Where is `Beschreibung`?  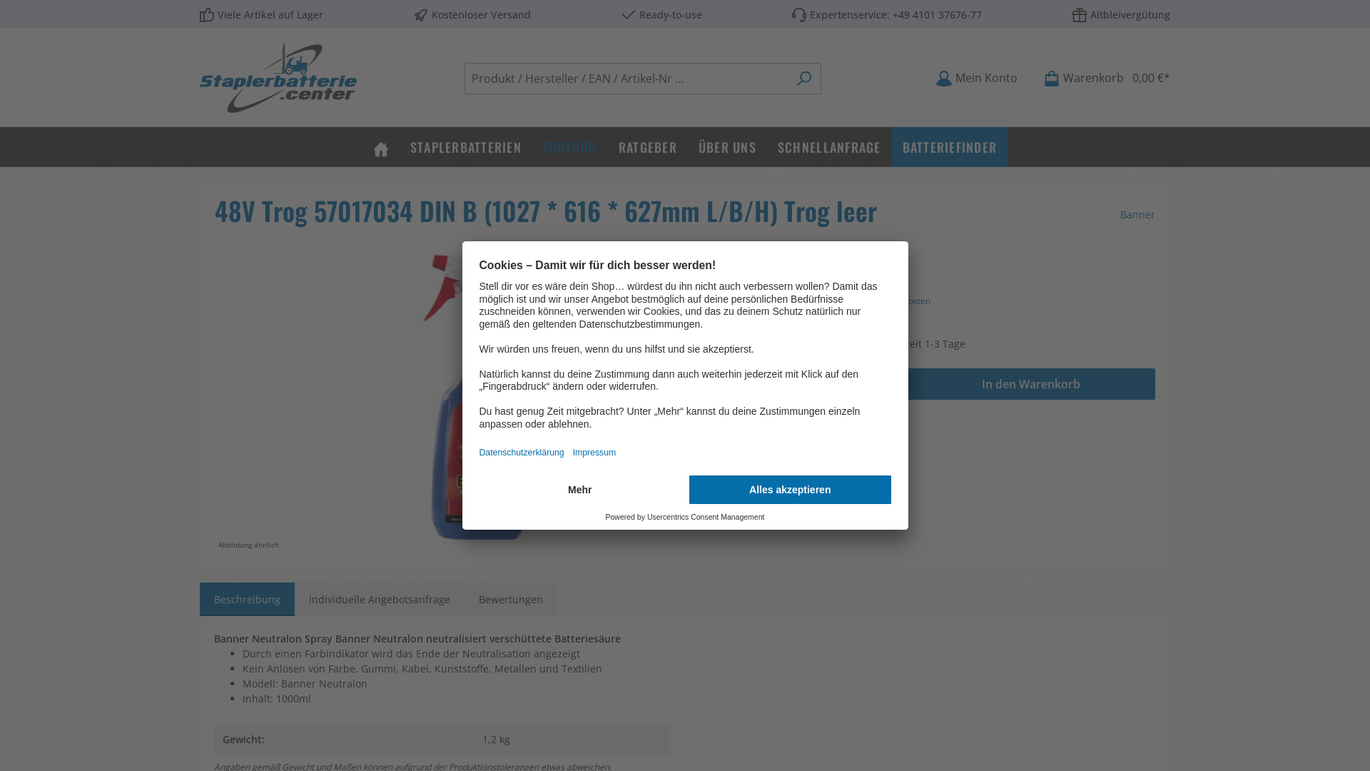
Beschreibung is located at coordinates (247, 600).